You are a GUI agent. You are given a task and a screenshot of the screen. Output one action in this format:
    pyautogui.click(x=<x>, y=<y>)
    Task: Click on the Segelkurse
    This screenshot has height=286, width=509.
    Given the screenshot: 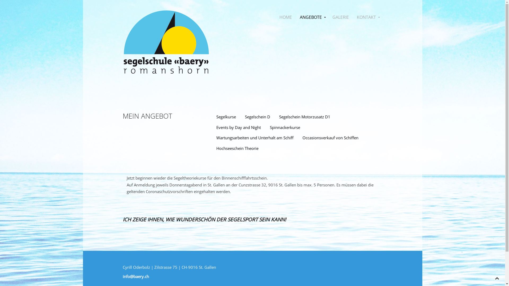 What is the action you would take?
    pyautogui.click(x=226, y=117)
    